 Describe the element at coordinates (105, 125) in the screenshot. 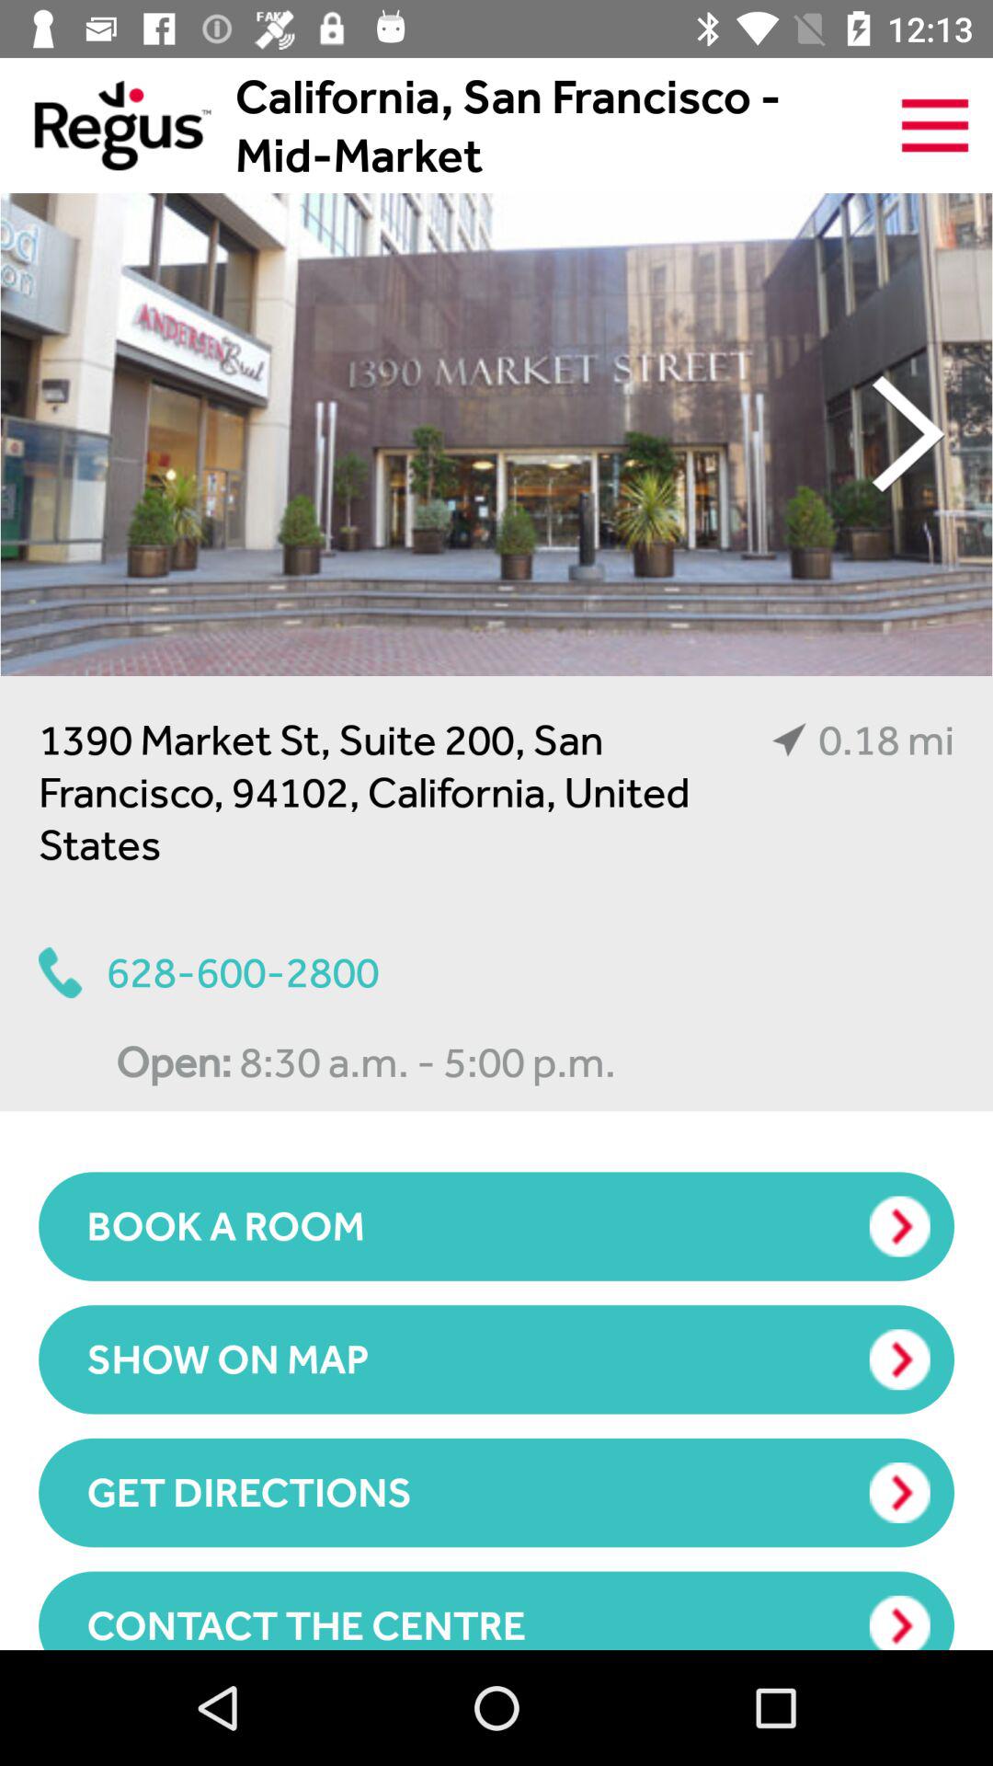

I see `go to main site` at that location.